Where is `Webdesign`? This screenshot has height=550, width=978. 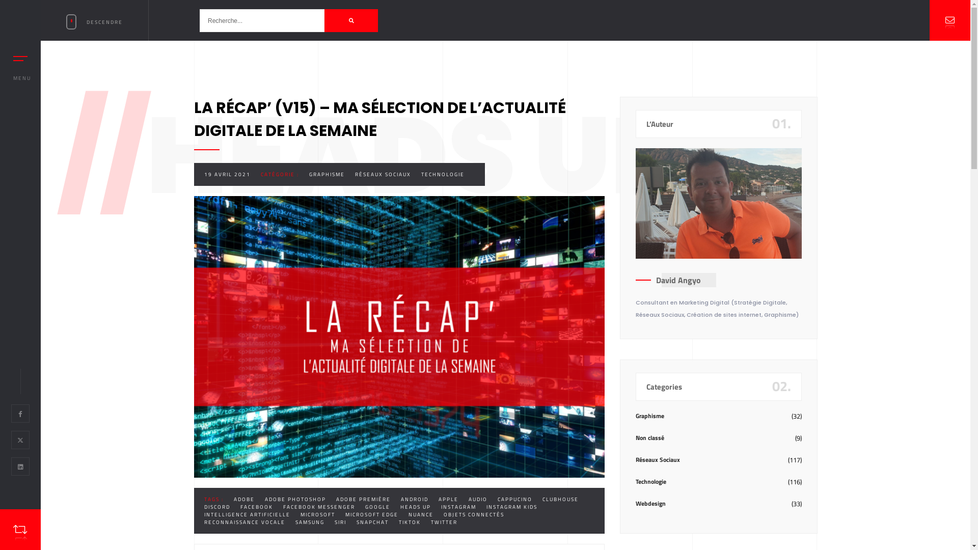
Webdesign is located at coordinates (651, 503).